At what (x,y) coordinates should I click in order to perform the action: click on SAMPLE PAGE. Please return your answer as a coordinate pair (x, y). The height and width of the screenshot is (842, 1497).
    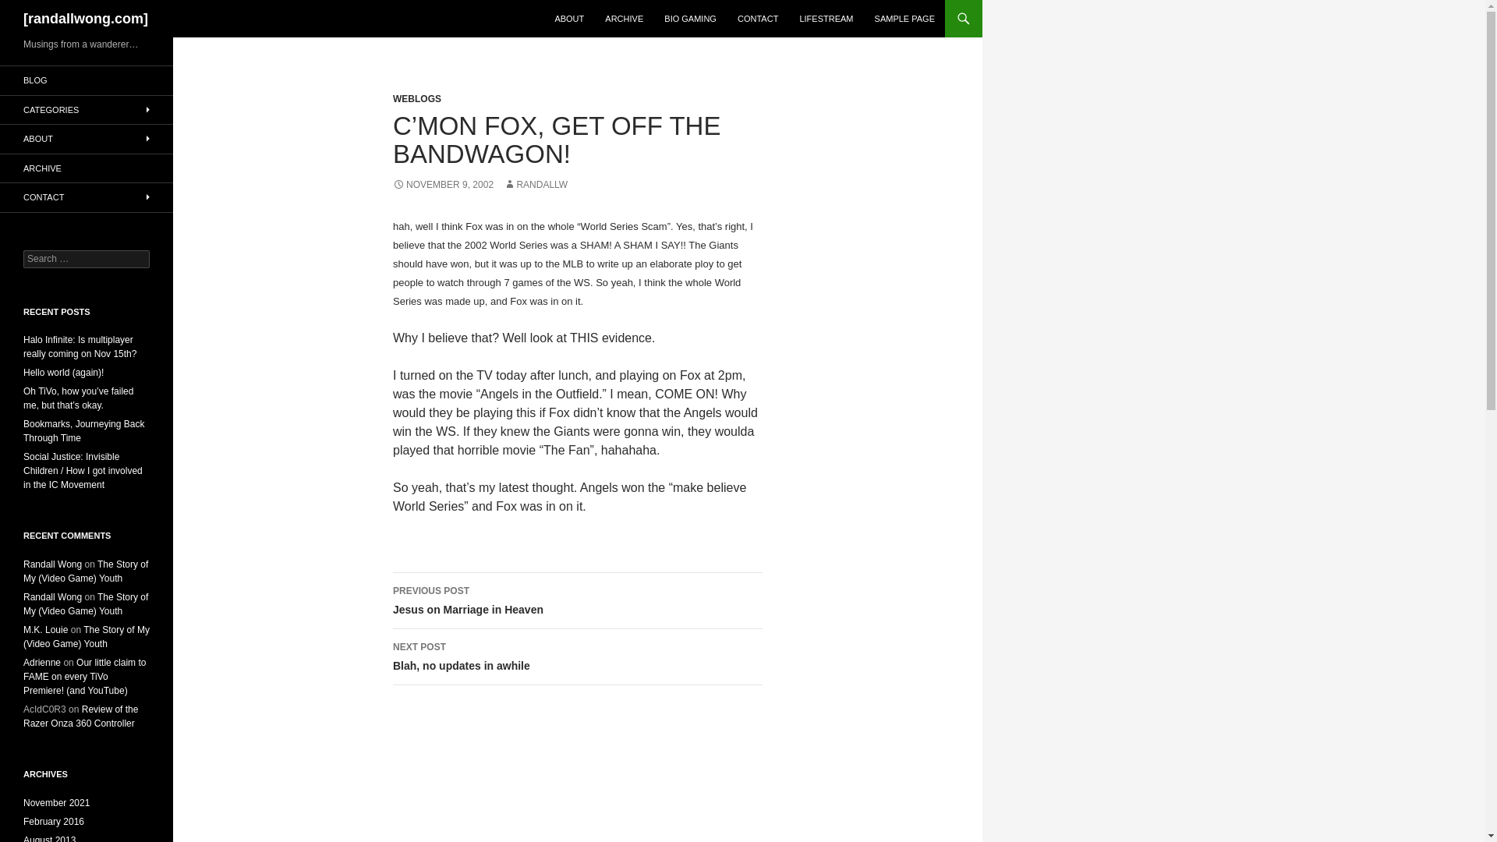
    Looking at the image, I should click on (87, 168).